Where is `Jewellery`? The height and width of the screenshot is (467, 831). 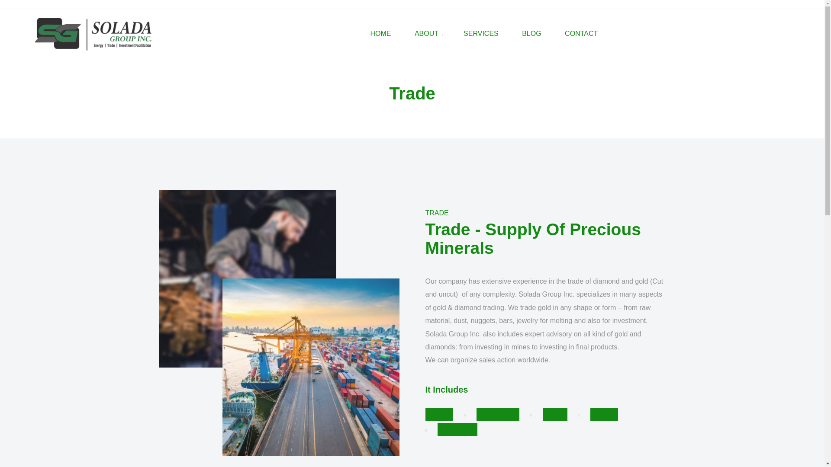
Jewellery is located at coordinates (498, 414).